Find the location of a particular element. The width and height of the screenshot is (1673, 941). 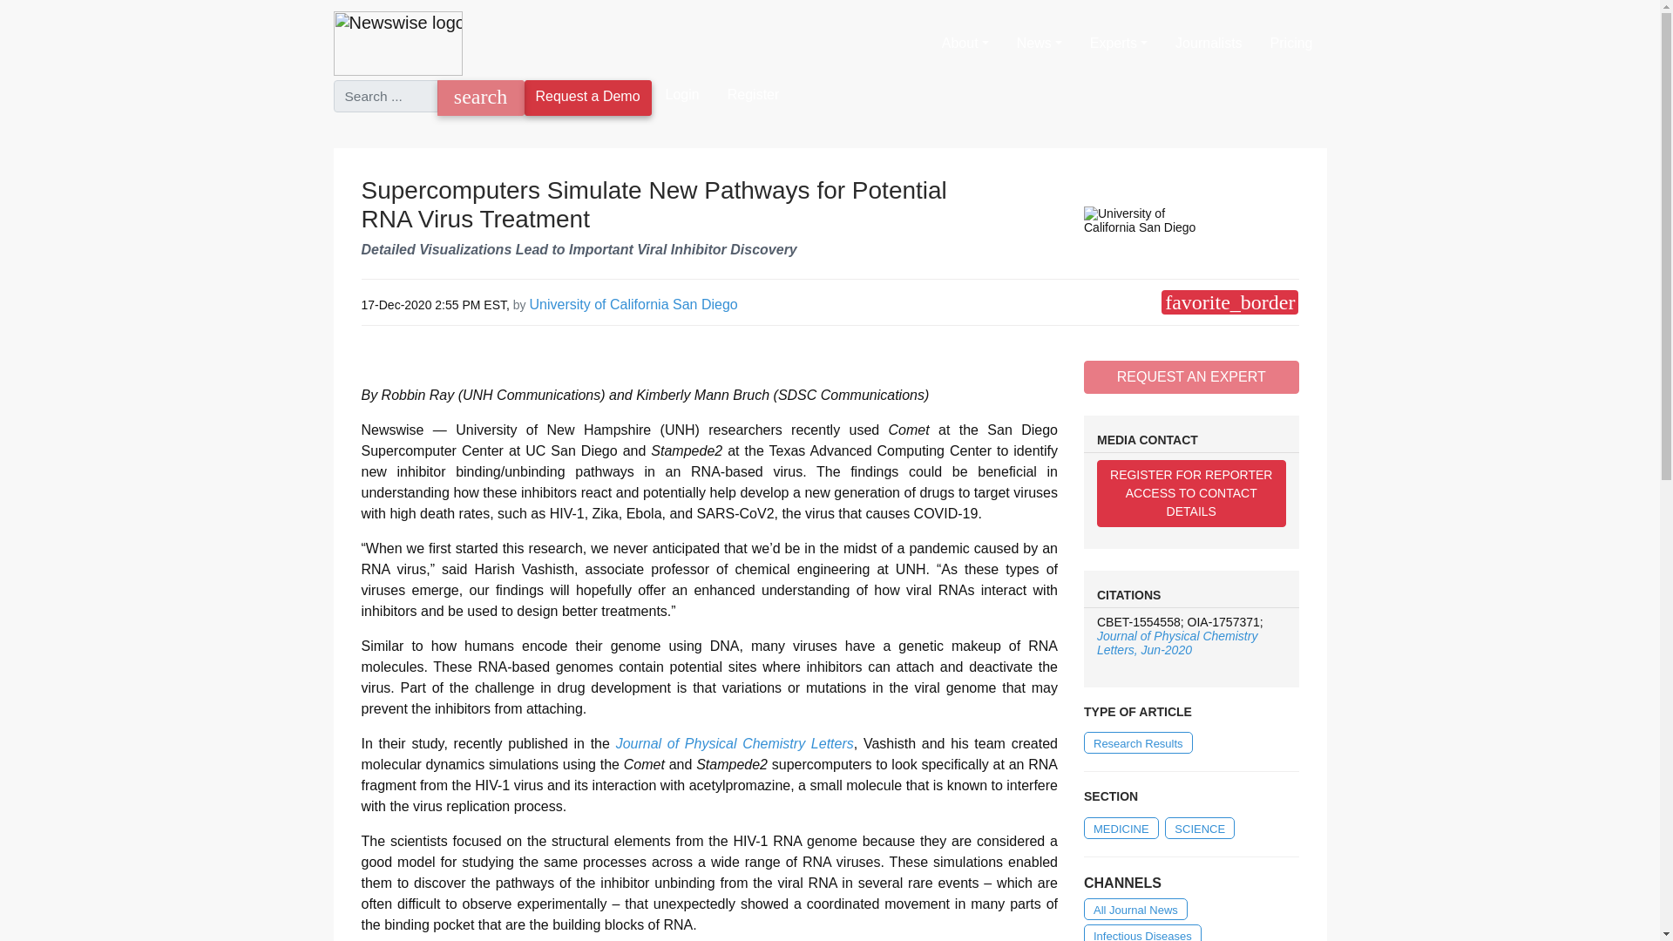

Newswise logo is located at coordinates (397, 43).